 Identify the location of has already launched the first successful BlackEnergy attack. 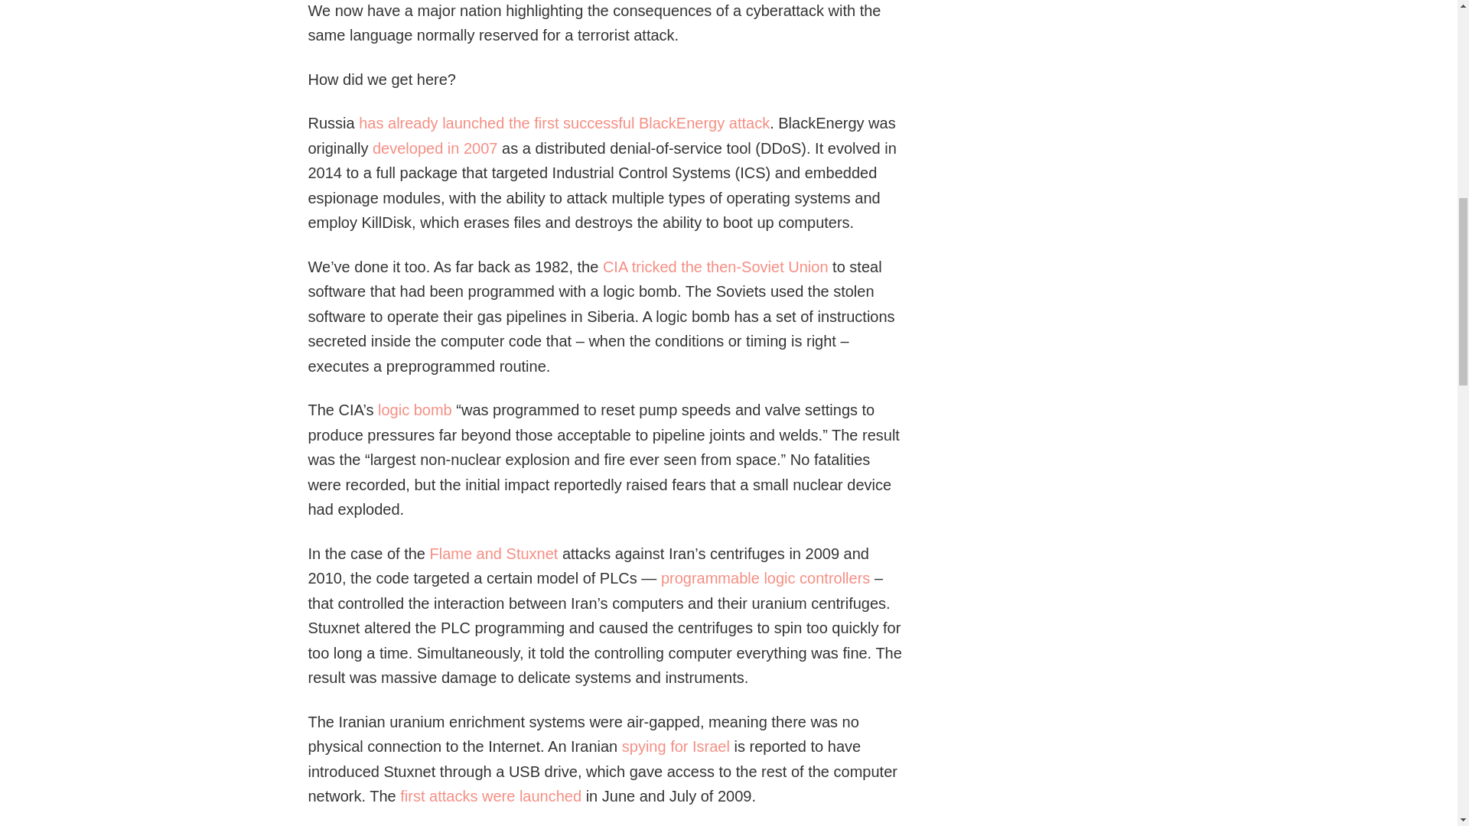
(564, 122).